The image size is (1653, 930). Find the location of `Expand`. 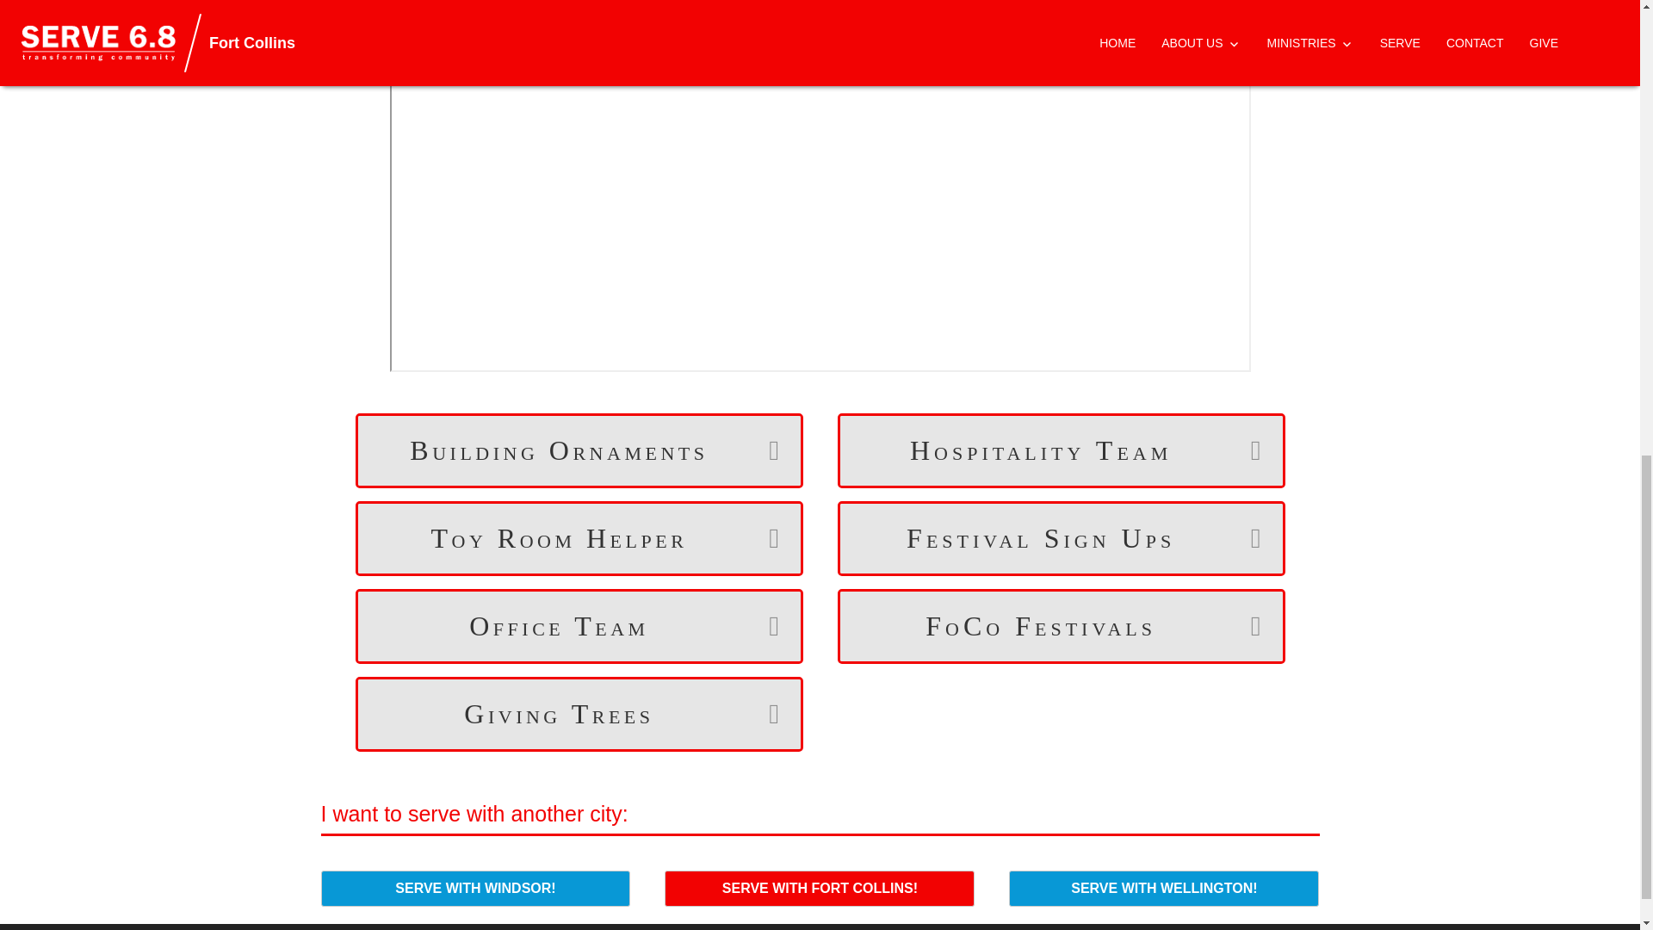

Expand is located at coordinates (1245, 626).